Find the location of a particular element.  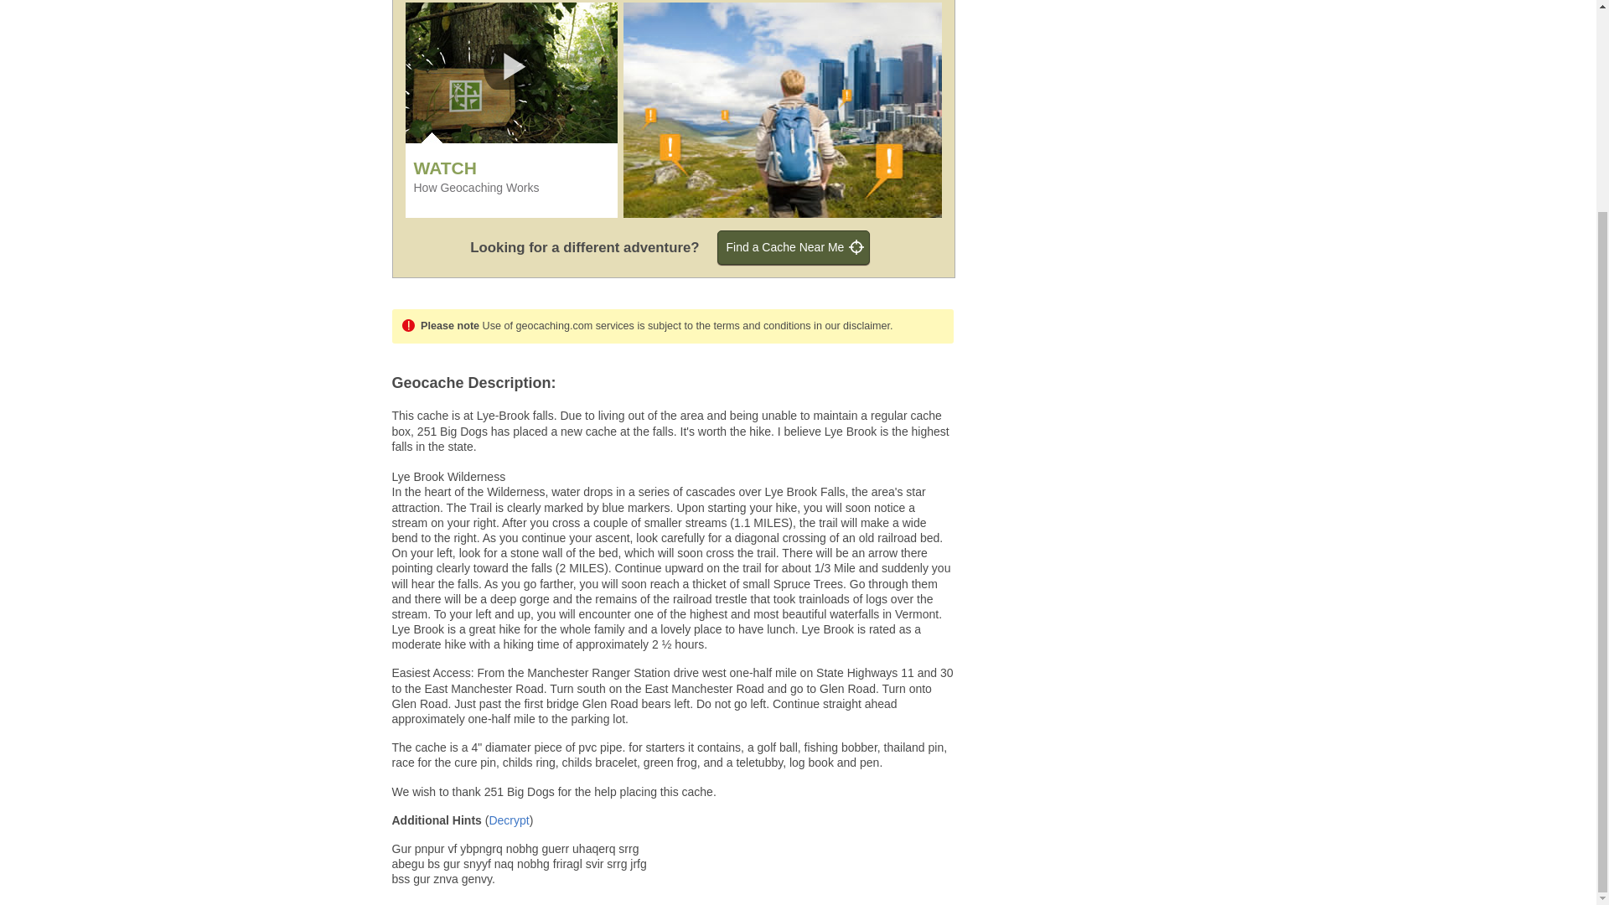

Read our disclaimer is located at coordinates (851, 326).